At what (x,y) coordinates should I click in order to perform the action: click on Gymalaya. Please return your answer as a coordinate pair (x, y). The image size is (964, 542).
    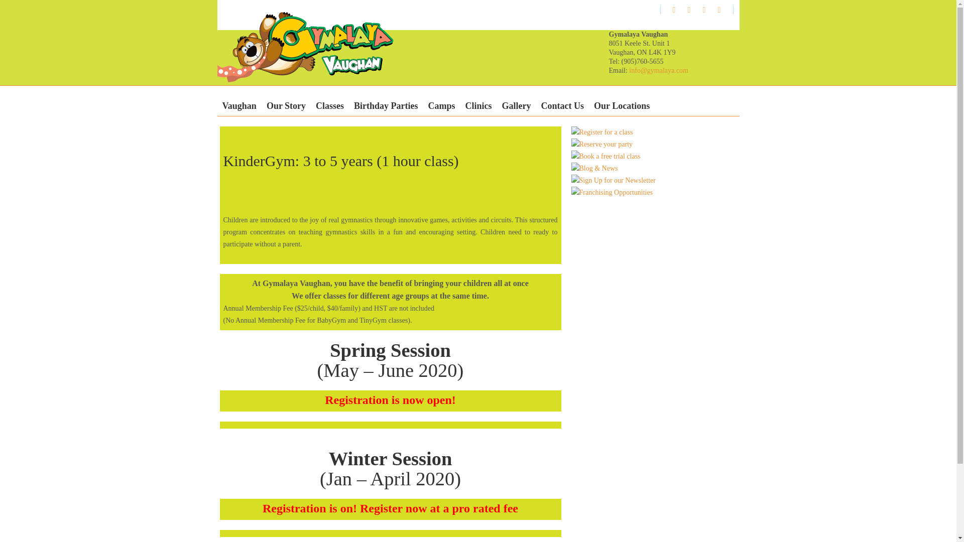
    Looking at the image, I should click on (305, 56).